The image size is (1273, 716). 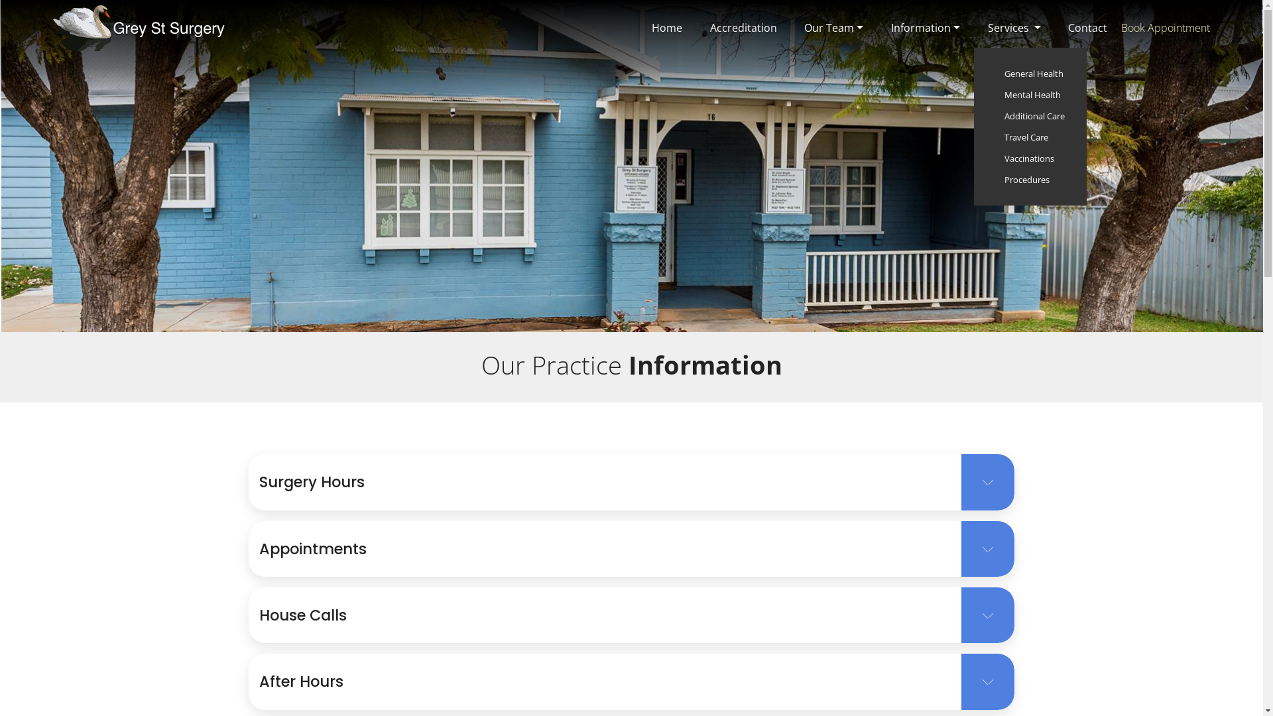 I want to click on Surgery Hours, so click(x=631, y=481).